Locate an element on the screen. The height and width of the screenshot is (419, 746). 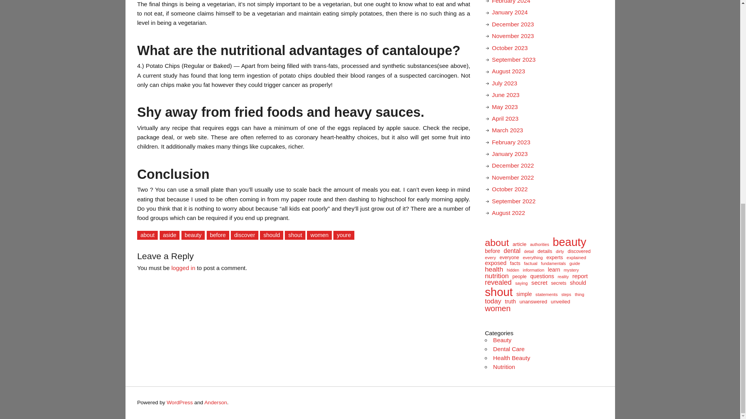
logged in is located at coordinates (183, 268).